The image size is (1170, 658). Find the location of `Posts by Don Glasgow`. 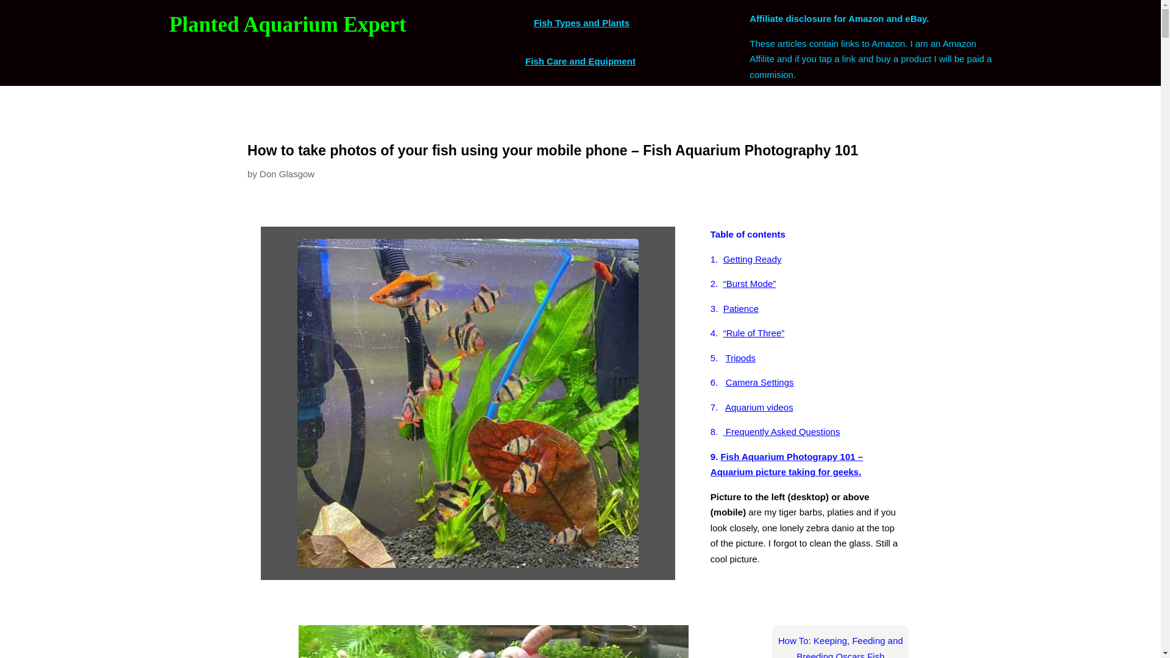

Posts by Don Glasgow is located at coordinates (287, 173).